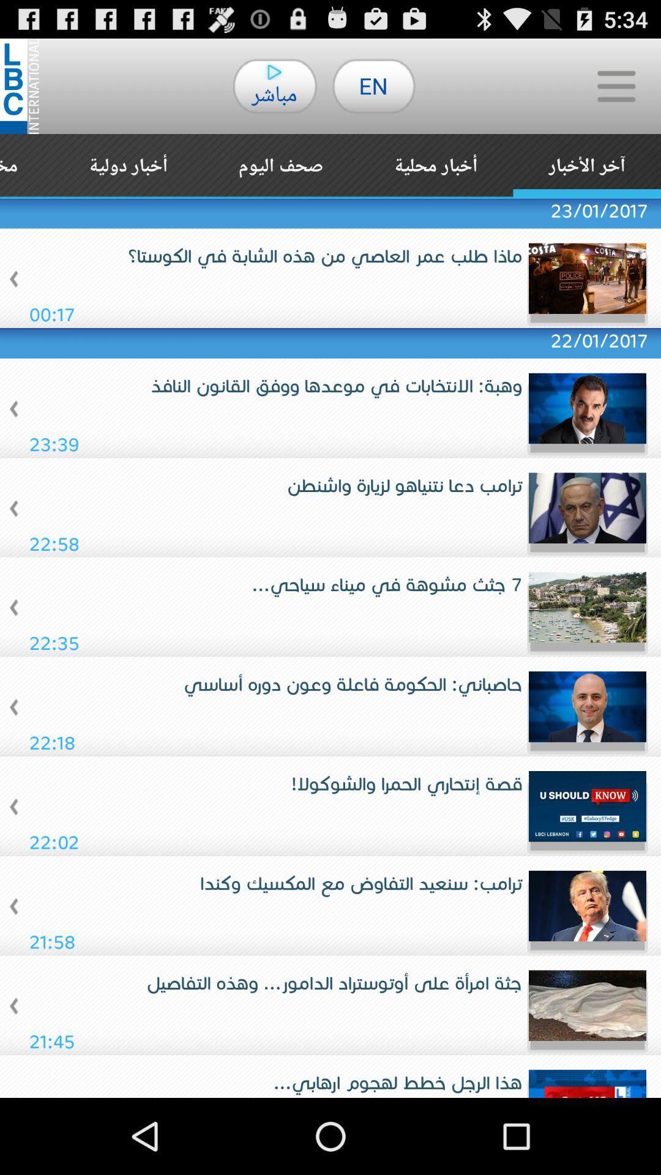 This screenshot has width=661, height=1175. What do you see at coordinates (129, 166) in the screenshot?
I see `launch icon above the 23/01/2017 item` at bounding box center [129, 166].